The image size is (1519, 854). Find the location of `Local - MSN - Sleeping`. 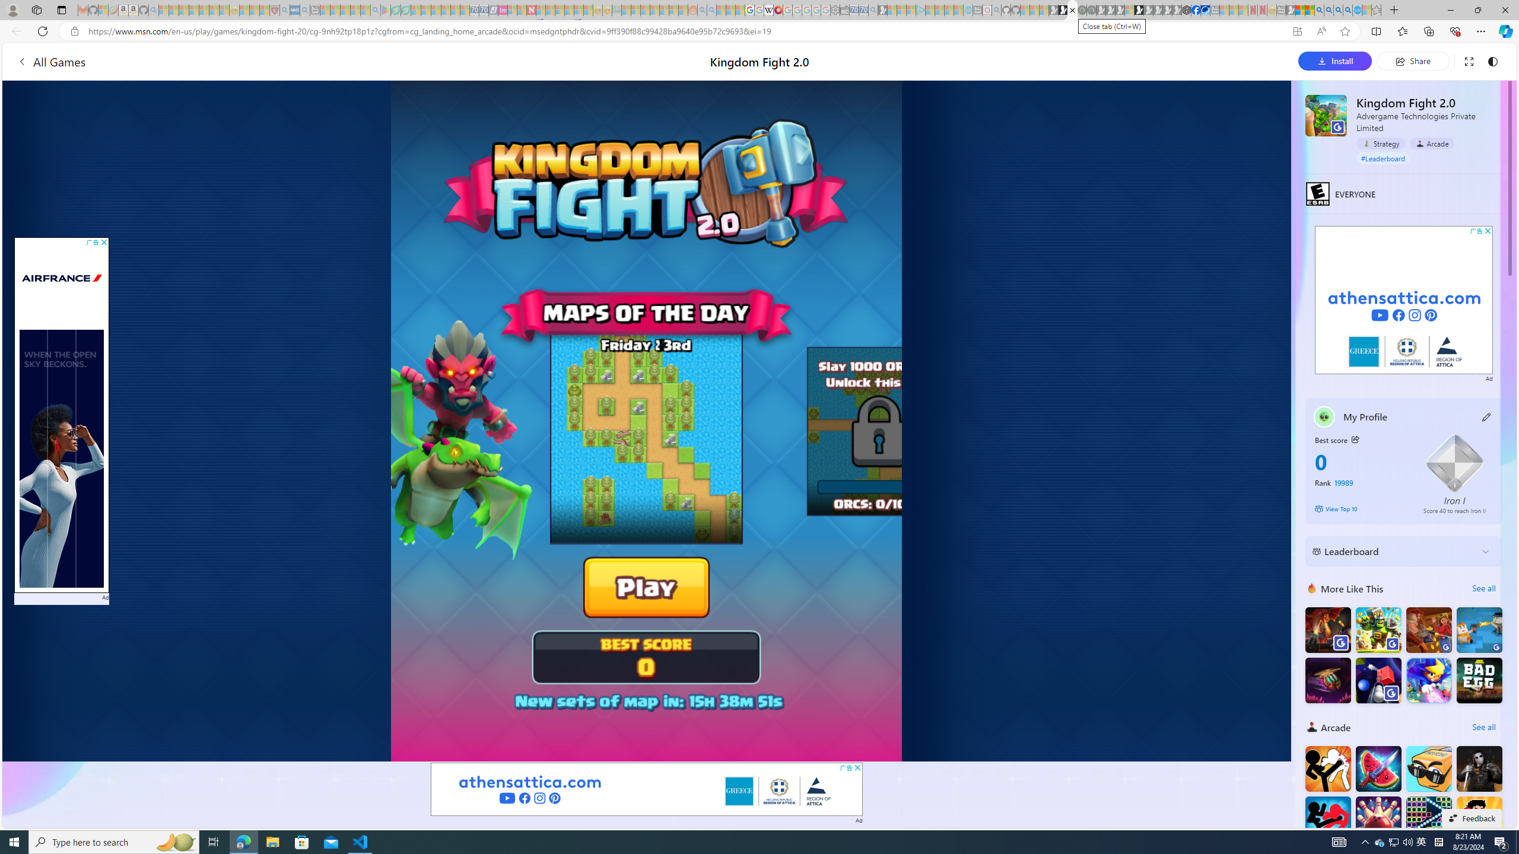

Local - MSN - Sleeping is located at coordinates (265, 10).